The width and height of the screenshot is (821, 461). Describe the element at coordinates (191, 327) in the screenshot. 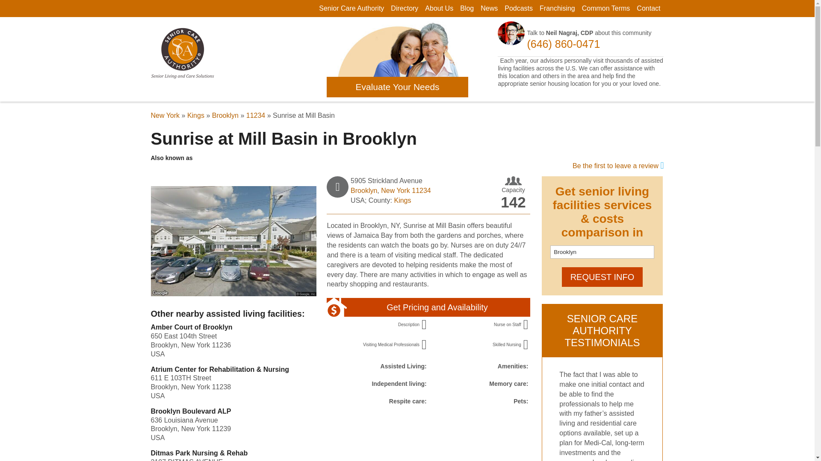

I see `Amber Court of Brooklyn` at that location.